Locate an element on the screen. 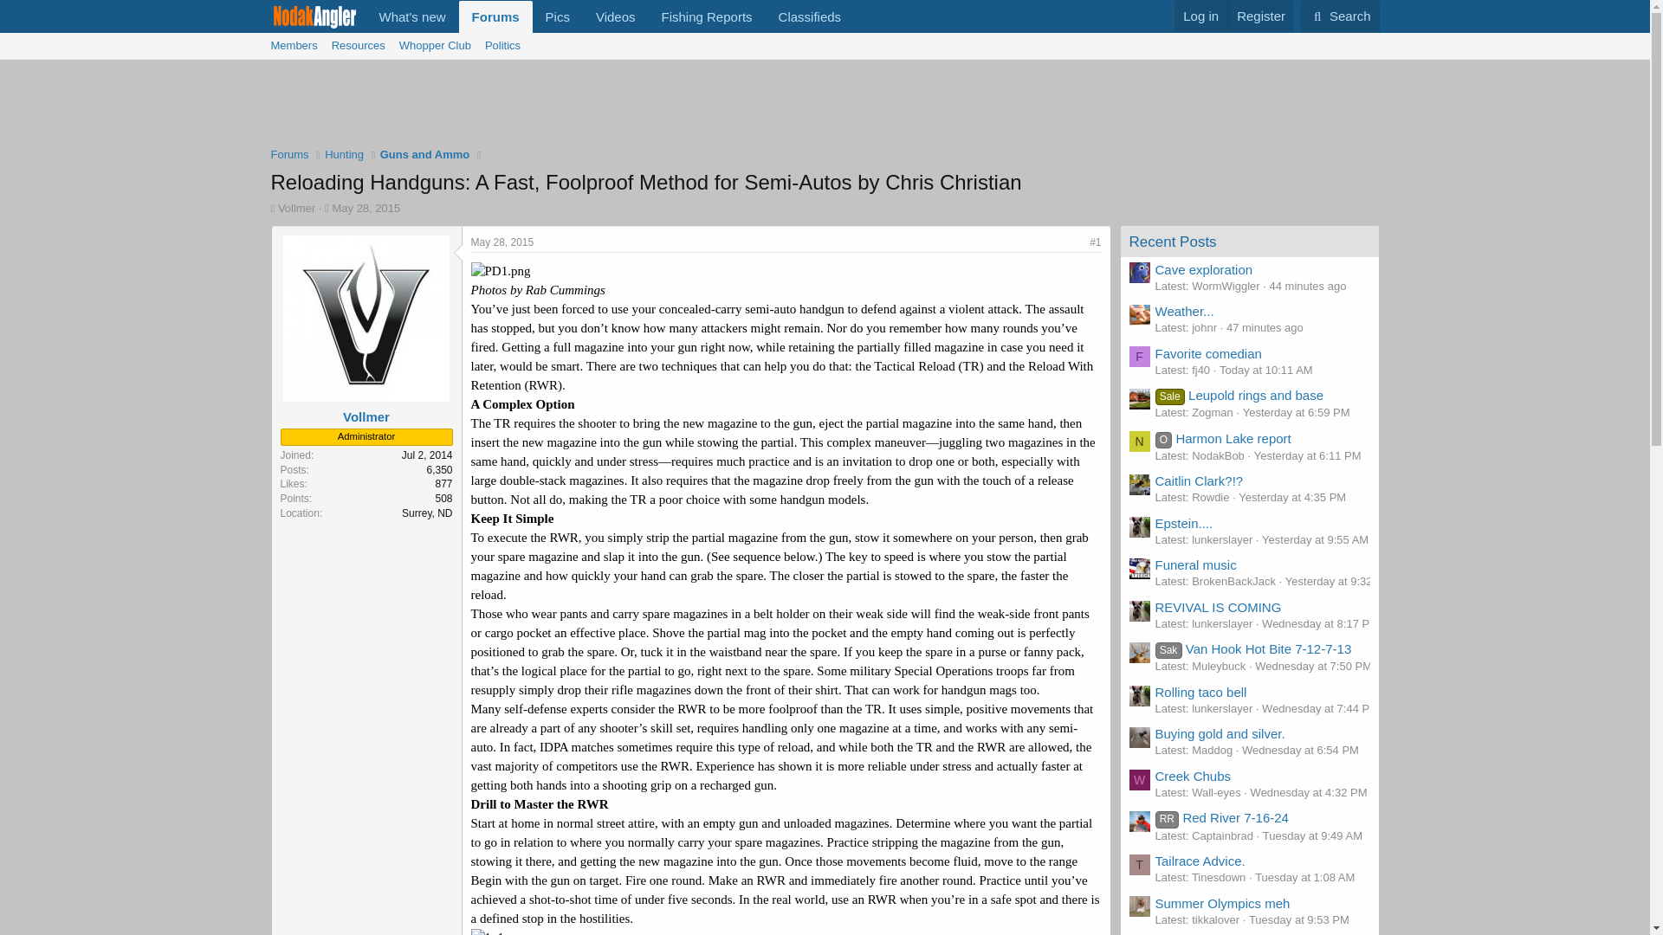 This screenshot has width=1663, height=935. Fishing Reports is located at coordinates (707, 16).